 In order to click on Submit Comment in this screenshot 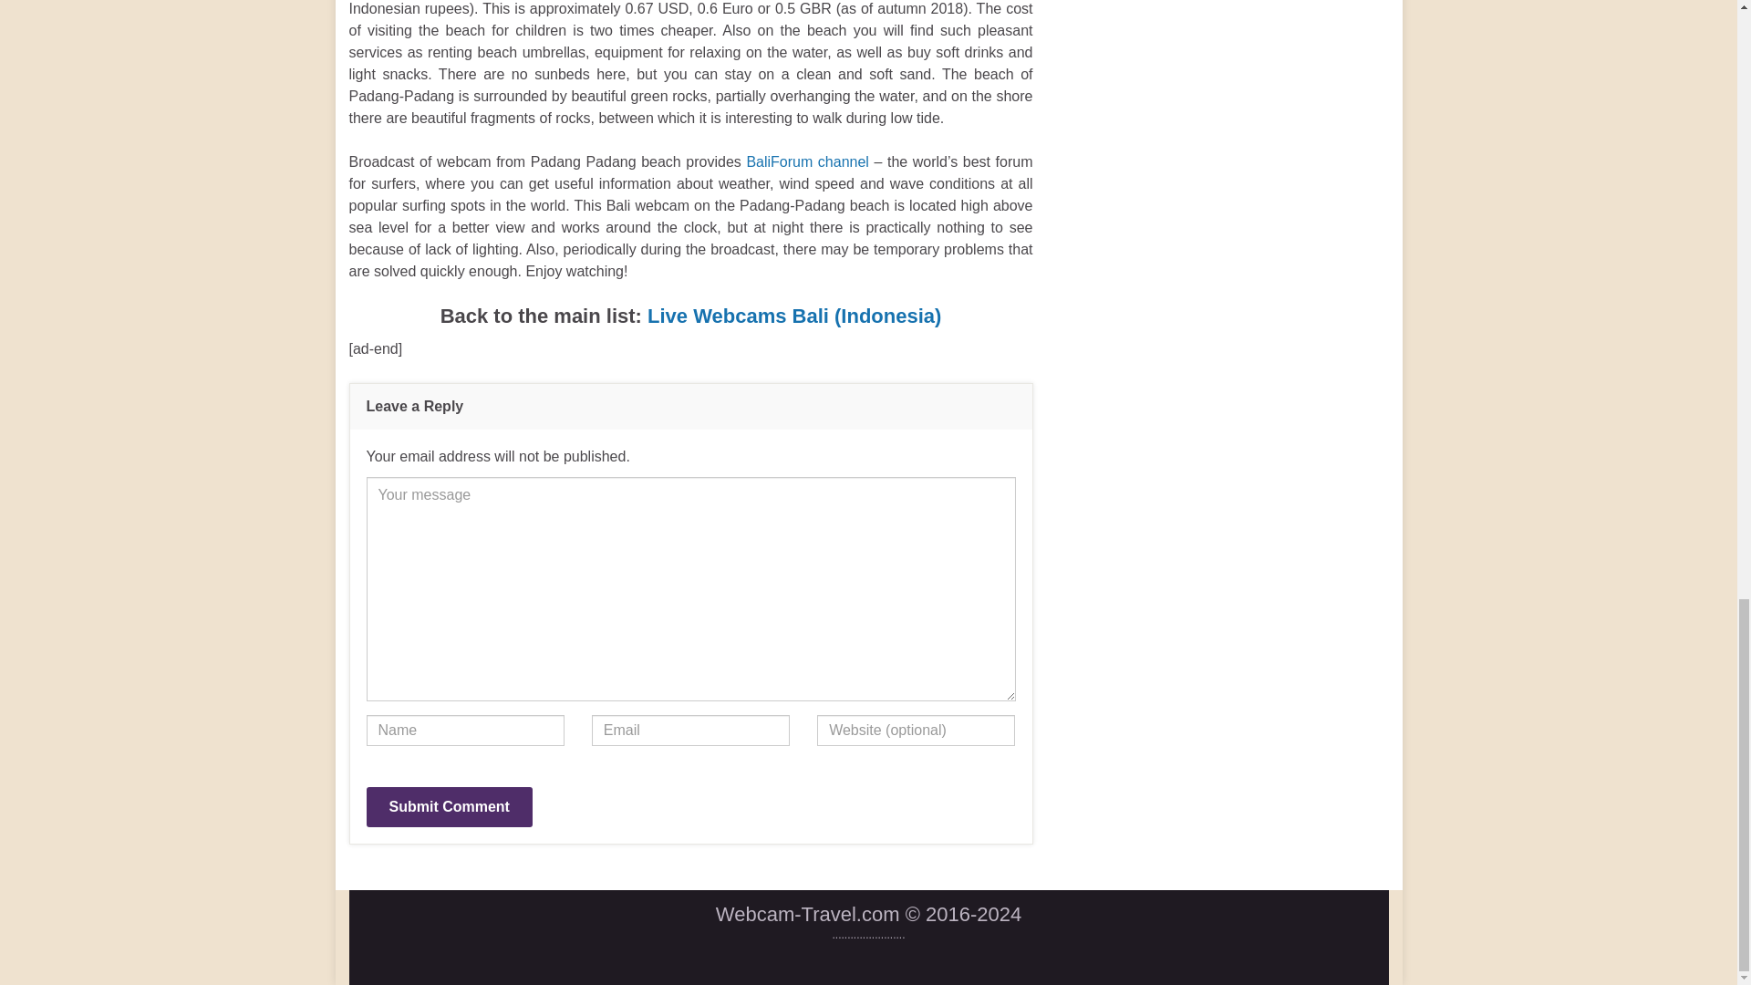, I will do `click(449, 806)`.